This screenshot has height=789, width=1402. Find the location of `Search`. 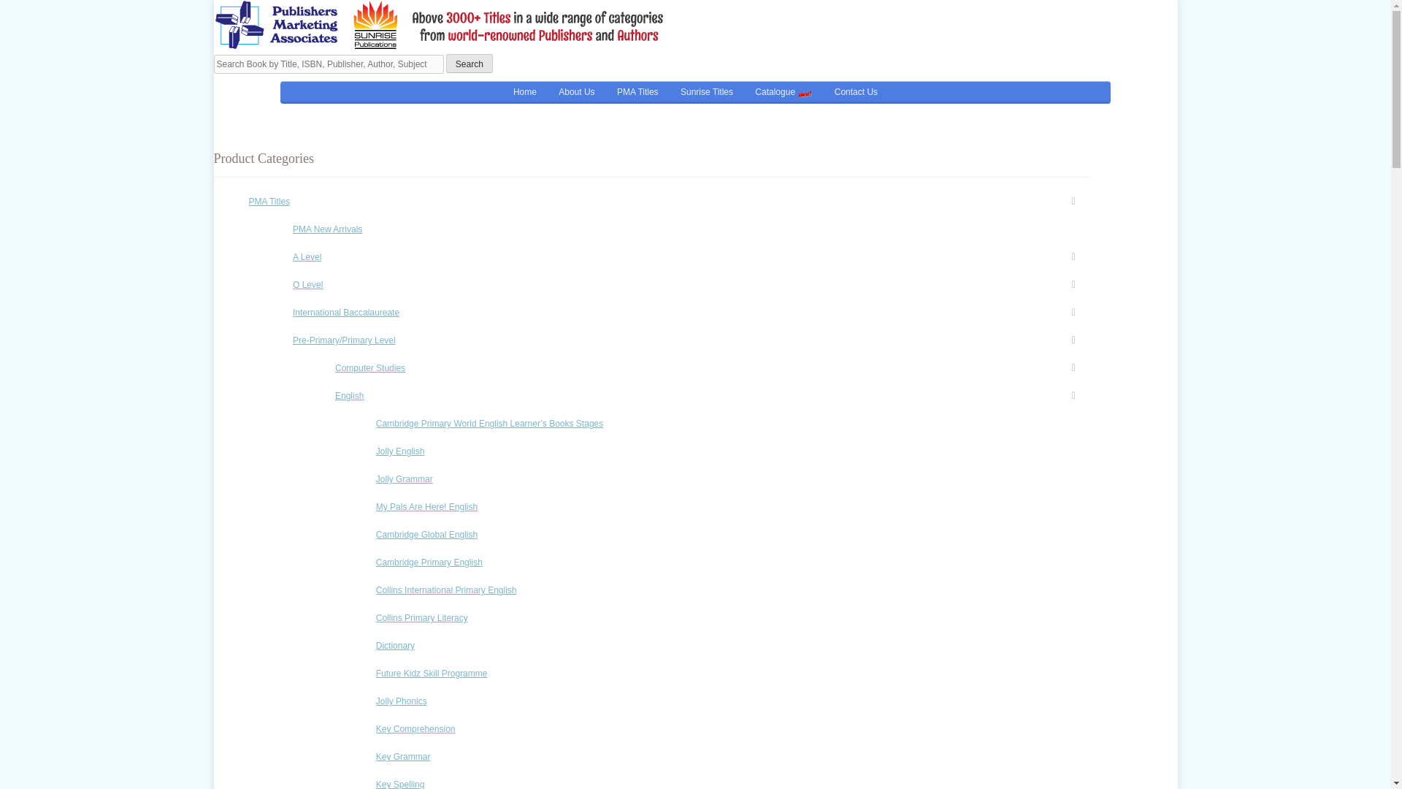

Search is located at coordinates (469, 64).